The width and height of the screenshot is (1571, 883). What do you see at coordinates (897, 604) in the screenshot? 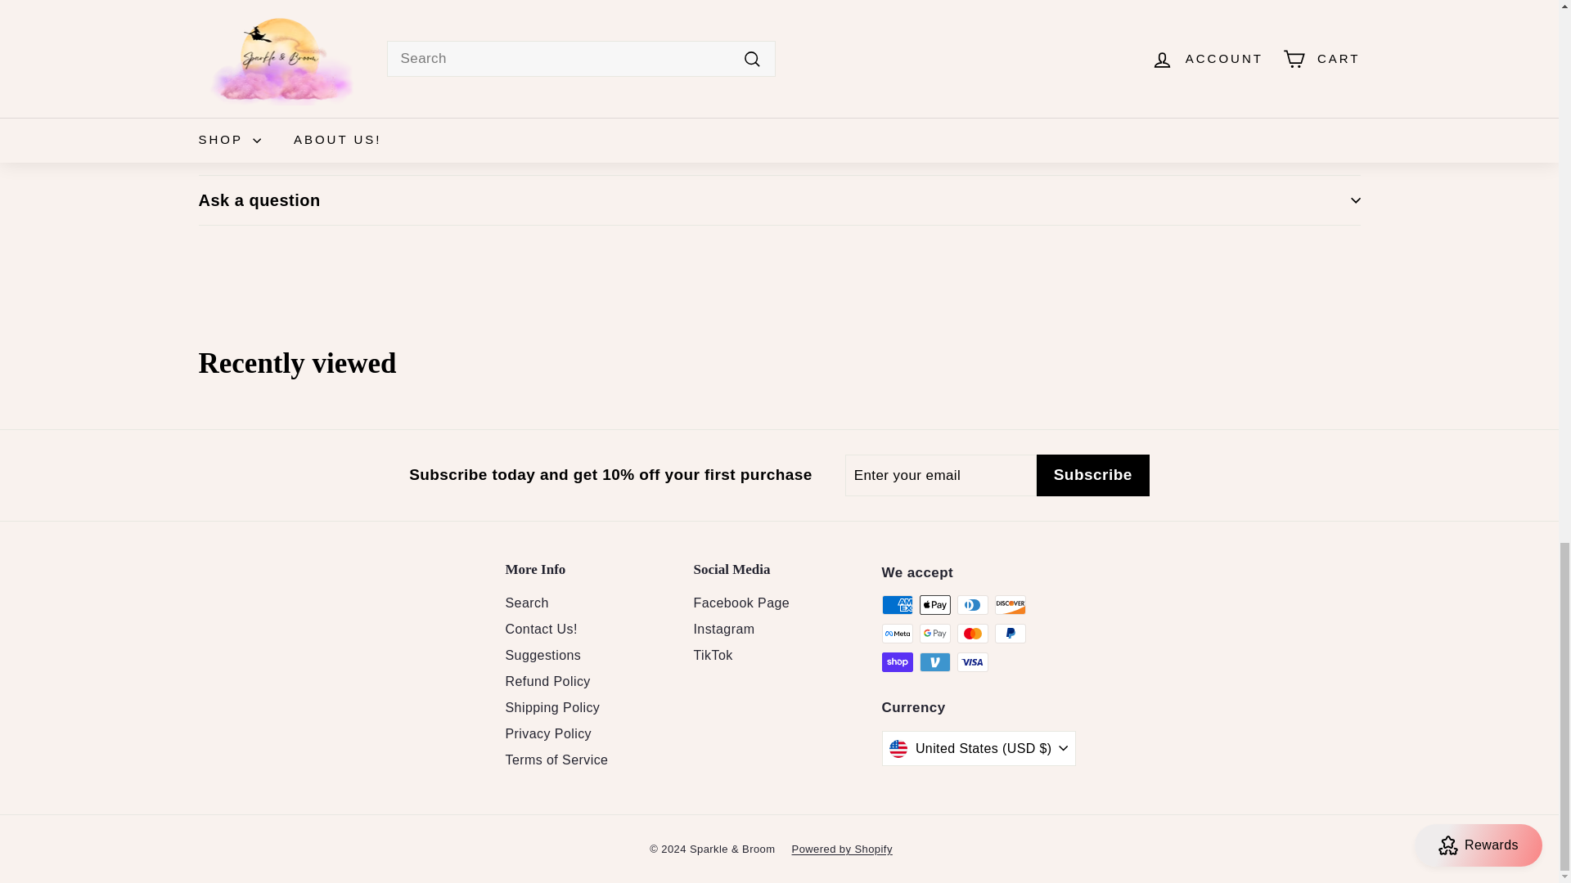
I see `American Express` at bounding box center [897, 604].